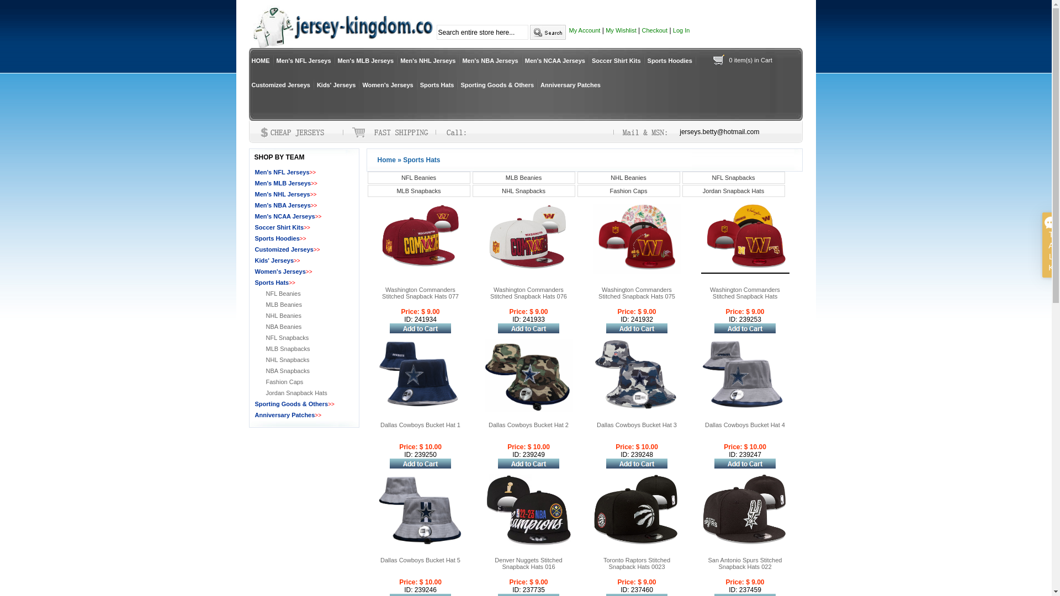 The height and width of the screenshot is (596, 1060). I want to click on Log In, so click(681, 30).